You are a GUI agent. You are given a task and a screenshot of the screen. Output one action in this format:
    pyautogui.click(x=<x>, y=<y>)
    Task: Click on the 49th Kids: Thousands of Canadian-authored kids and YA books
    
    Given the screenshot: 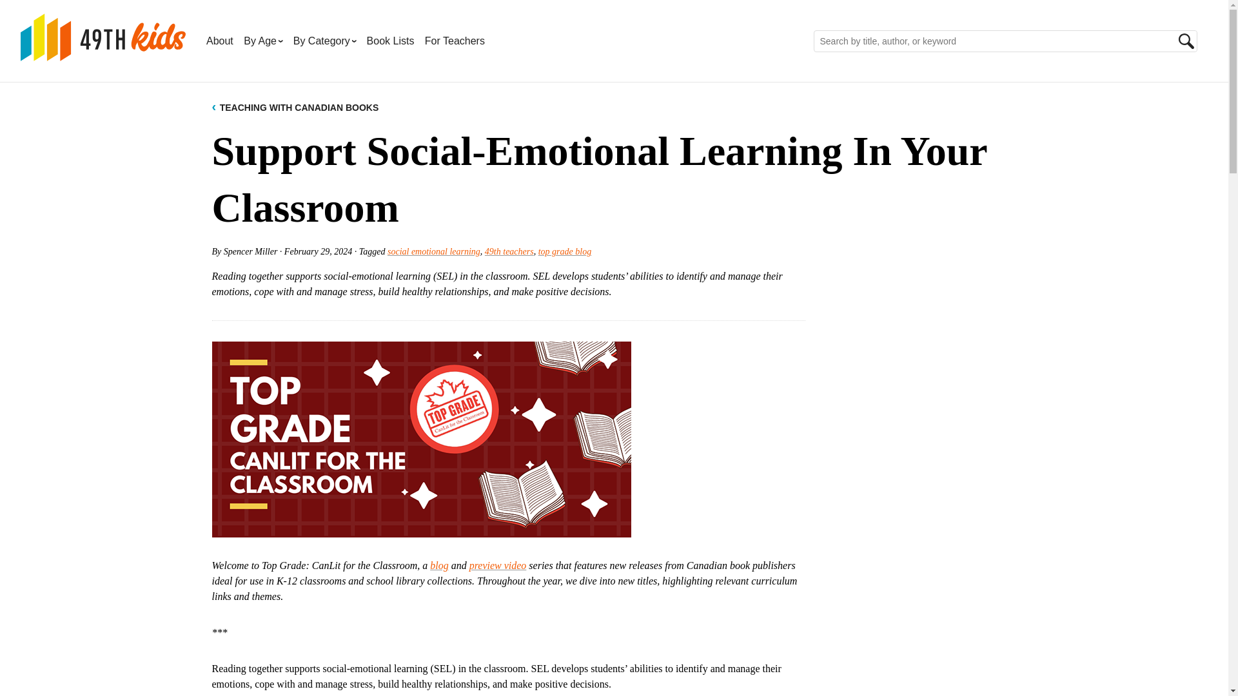 What is the action you would take?
    pyautogui.click(x=103, y=53)
    